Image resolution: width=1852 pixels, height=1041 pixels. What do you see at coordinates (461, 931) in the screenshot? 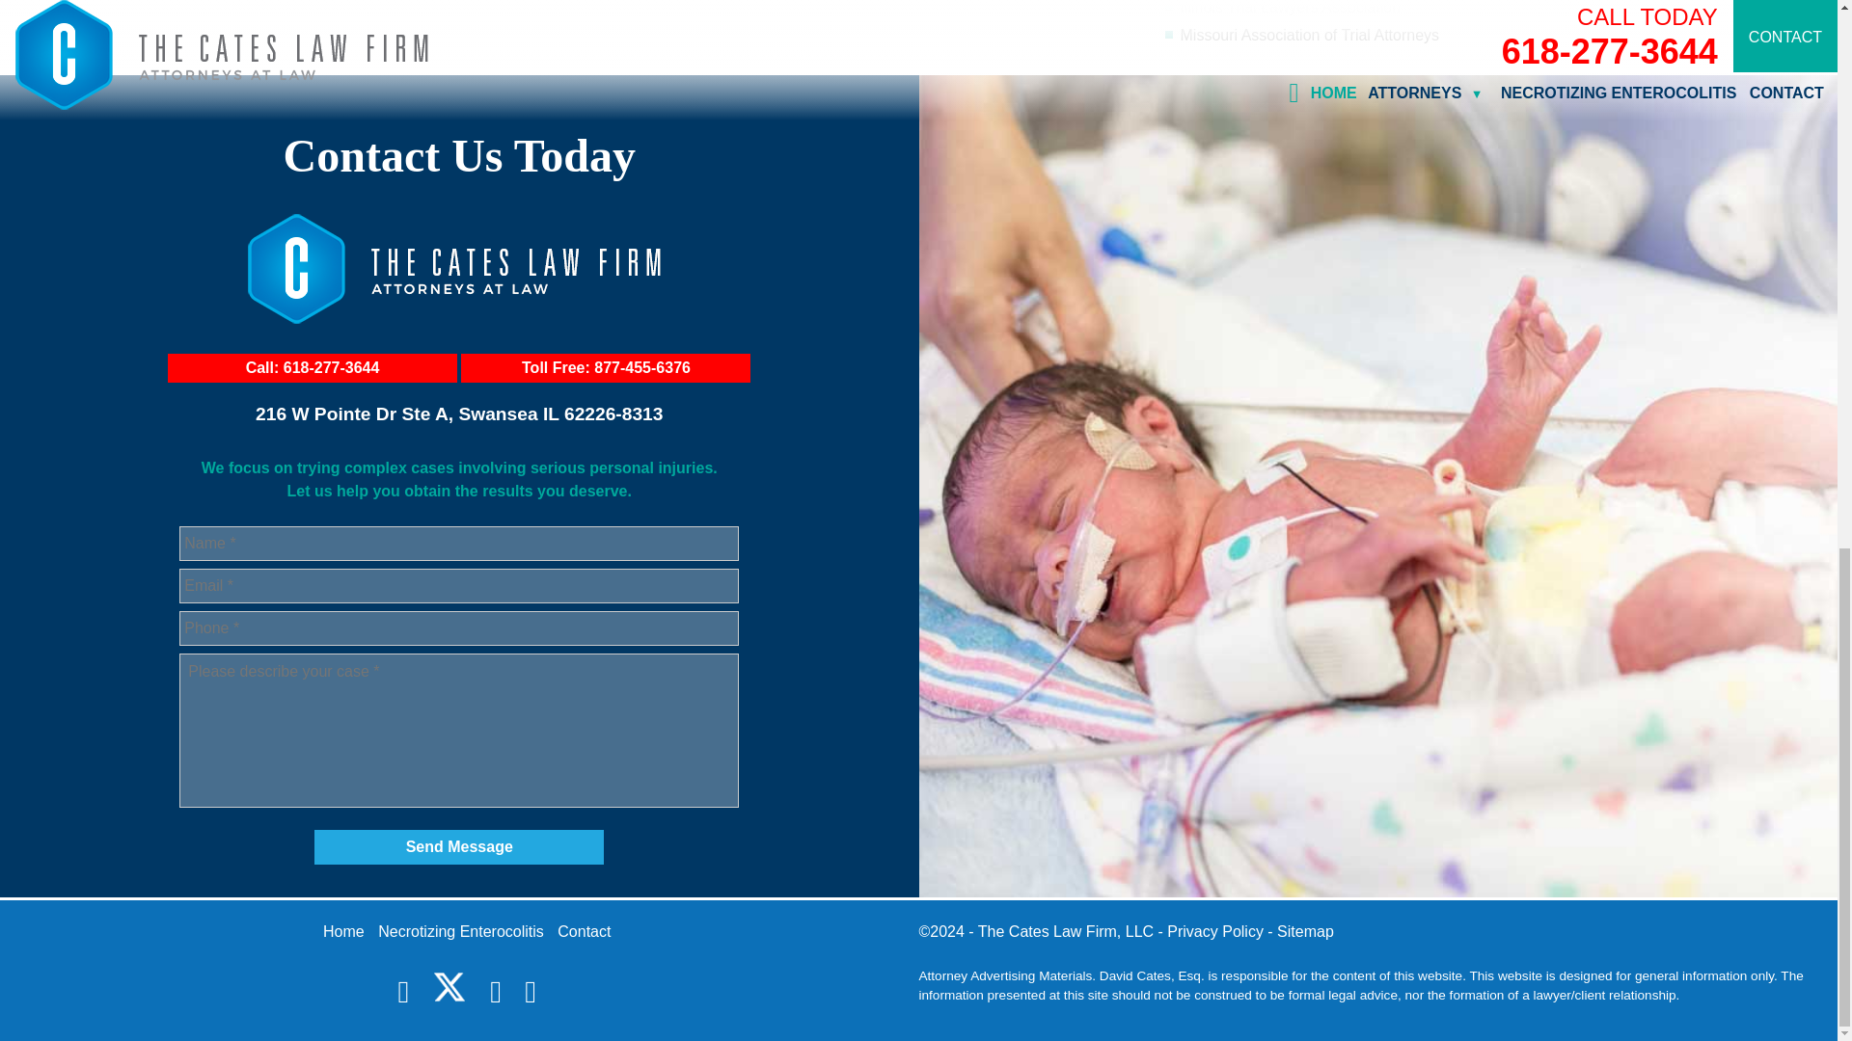
I see `Necrotizing Enterocolitis` at bounding box center [461, 931].